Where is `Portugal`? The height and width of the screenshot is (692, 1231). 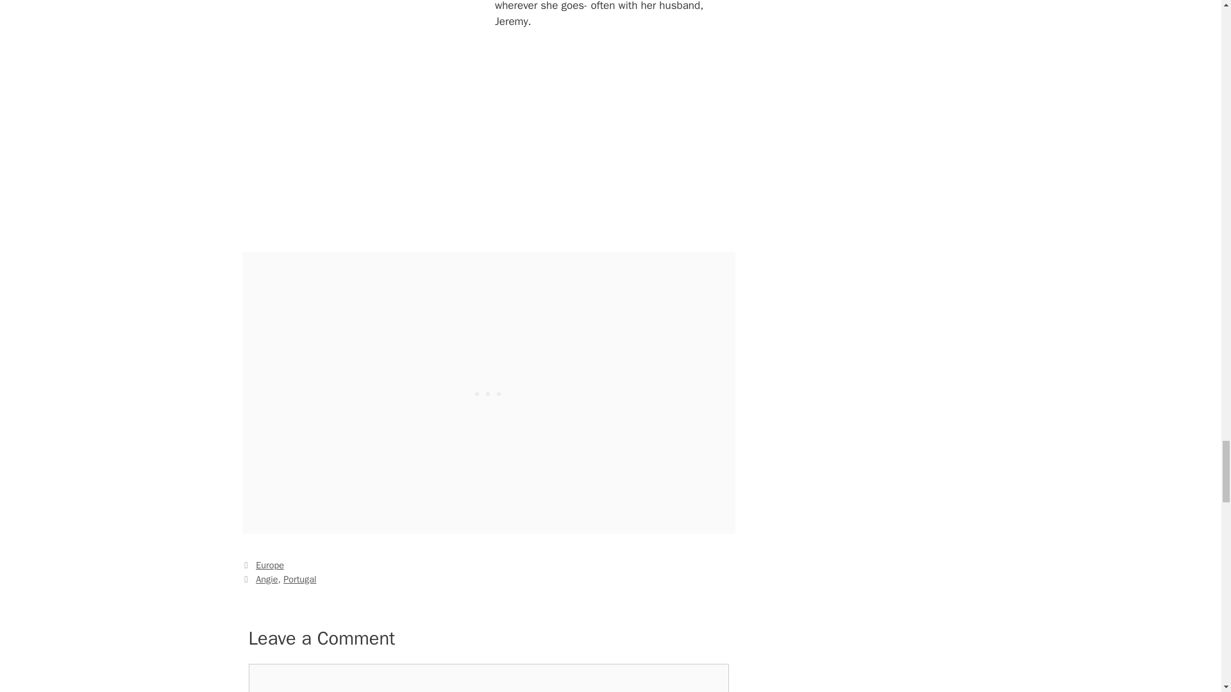
Portugal is located at coordinates (299, 579).